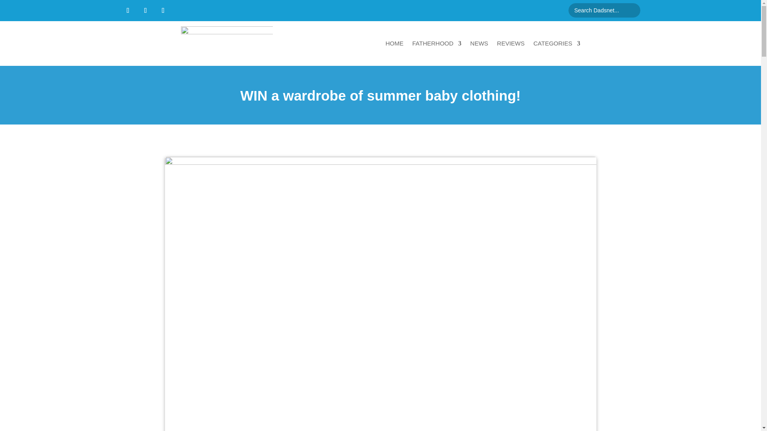 The width and height of the screenshot is (767, 431). What do you see at coordinates (163, 10) in the screenshot?
I see `Follow on Instagram` at bounding box center [163, 10].